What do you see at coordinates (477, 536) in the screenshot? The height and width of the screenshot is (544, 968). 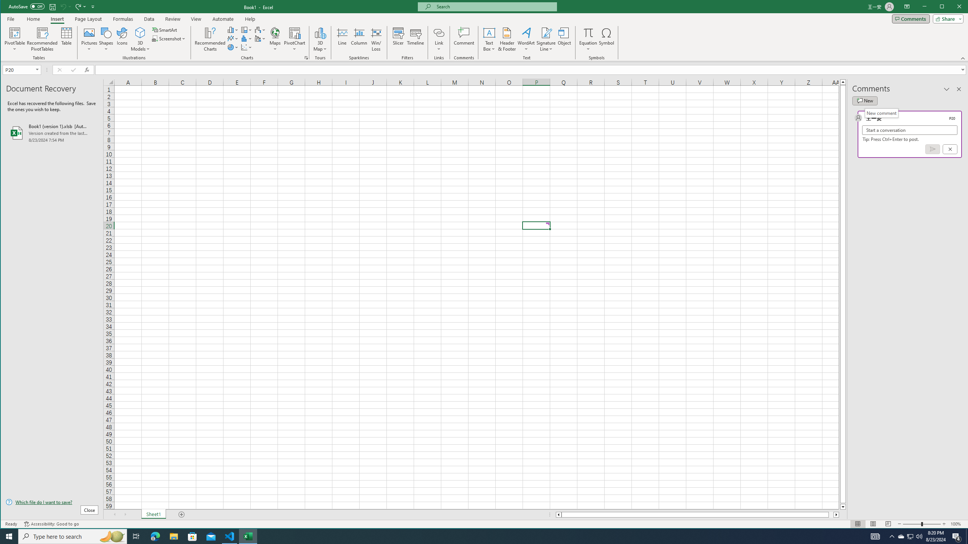 I see `Running applications` at bounding box center [477, 536].